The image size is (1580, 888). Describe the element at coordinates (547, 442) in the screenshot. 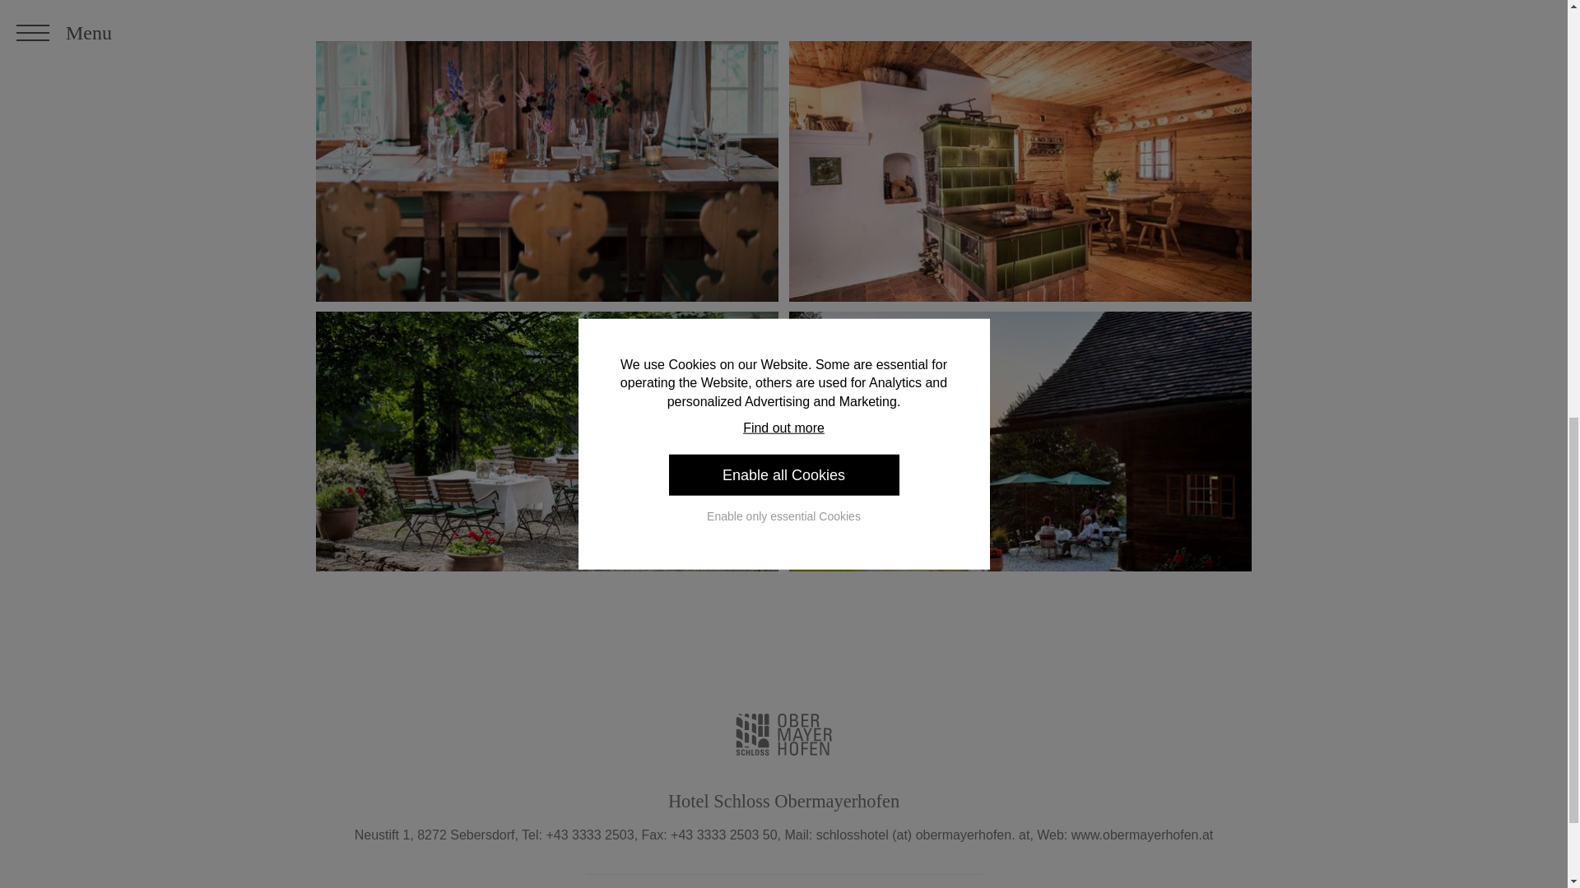

I see `terrace at Gaisrieglhof` at that location.